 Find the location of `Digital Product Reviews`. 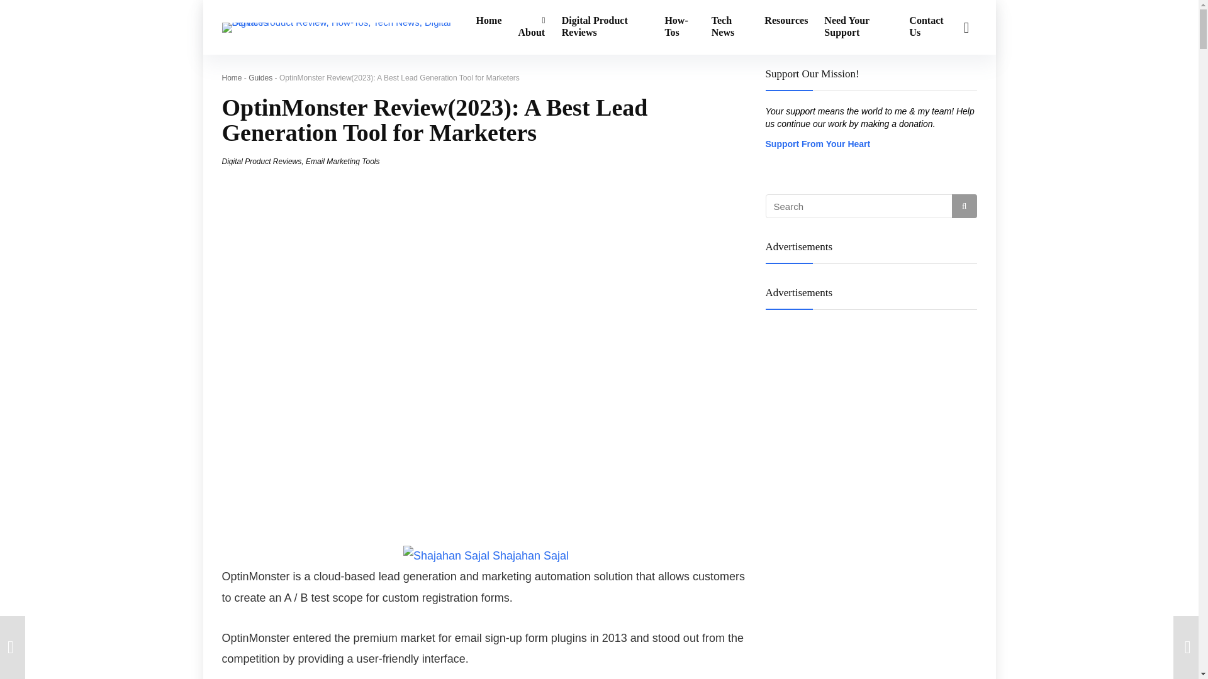

Digital Product Reviews is located at coordinates (605, 28).